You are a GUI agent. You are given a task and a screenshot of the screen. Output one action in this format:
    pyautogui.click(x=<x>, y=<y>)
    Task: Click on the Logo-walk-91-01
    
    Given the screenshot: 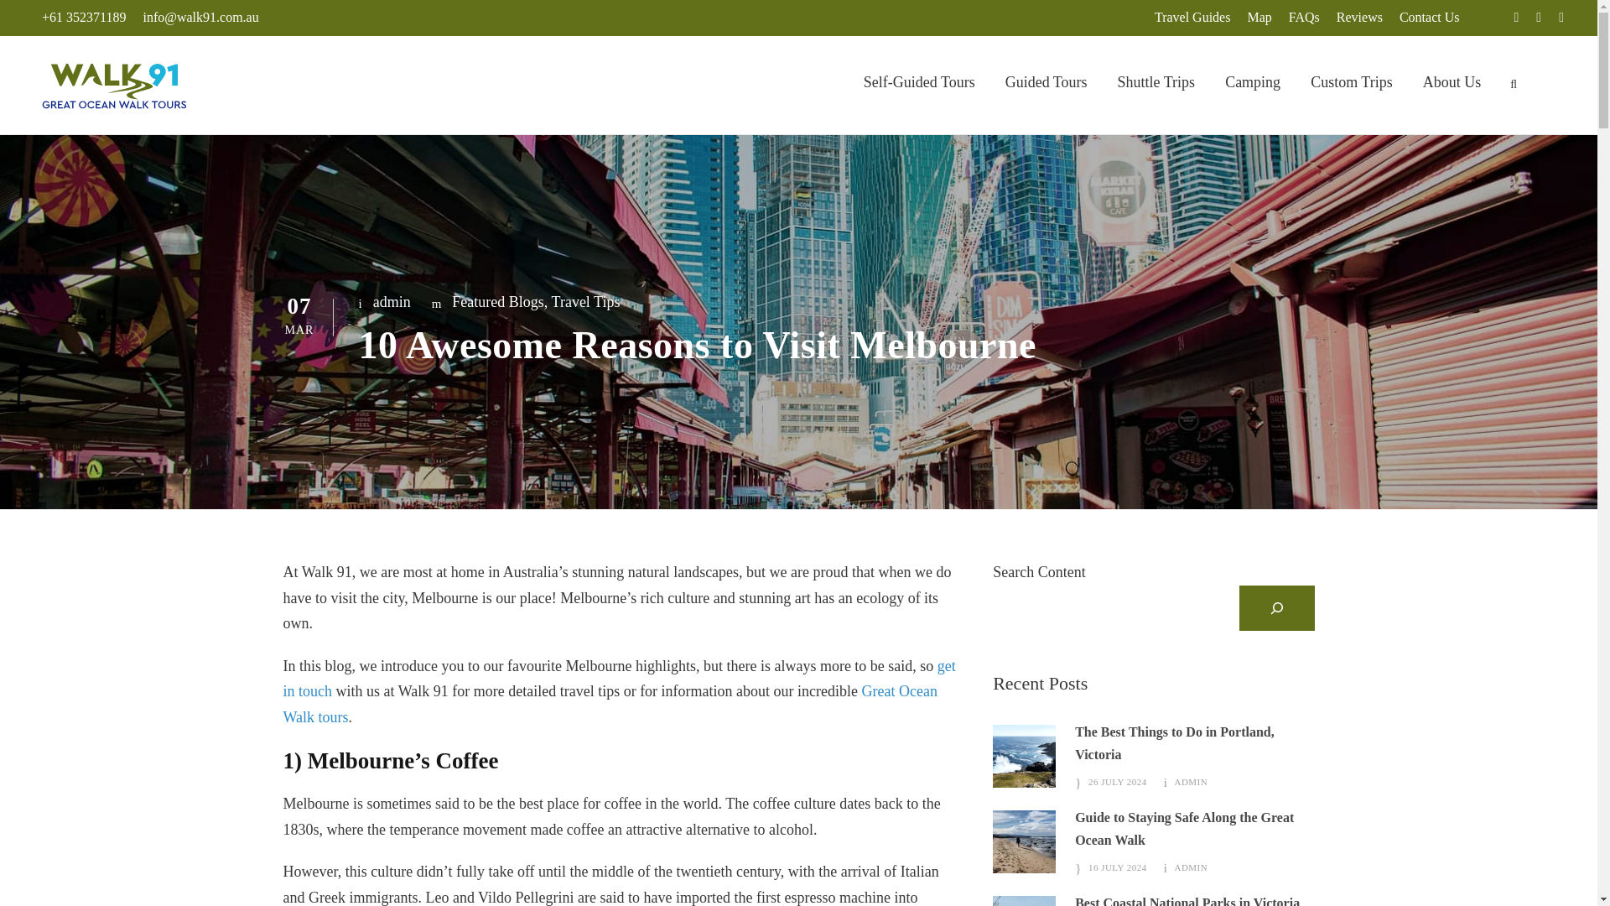 What is the action you would take?
    pyautogui.click(x=114, y=86)
    